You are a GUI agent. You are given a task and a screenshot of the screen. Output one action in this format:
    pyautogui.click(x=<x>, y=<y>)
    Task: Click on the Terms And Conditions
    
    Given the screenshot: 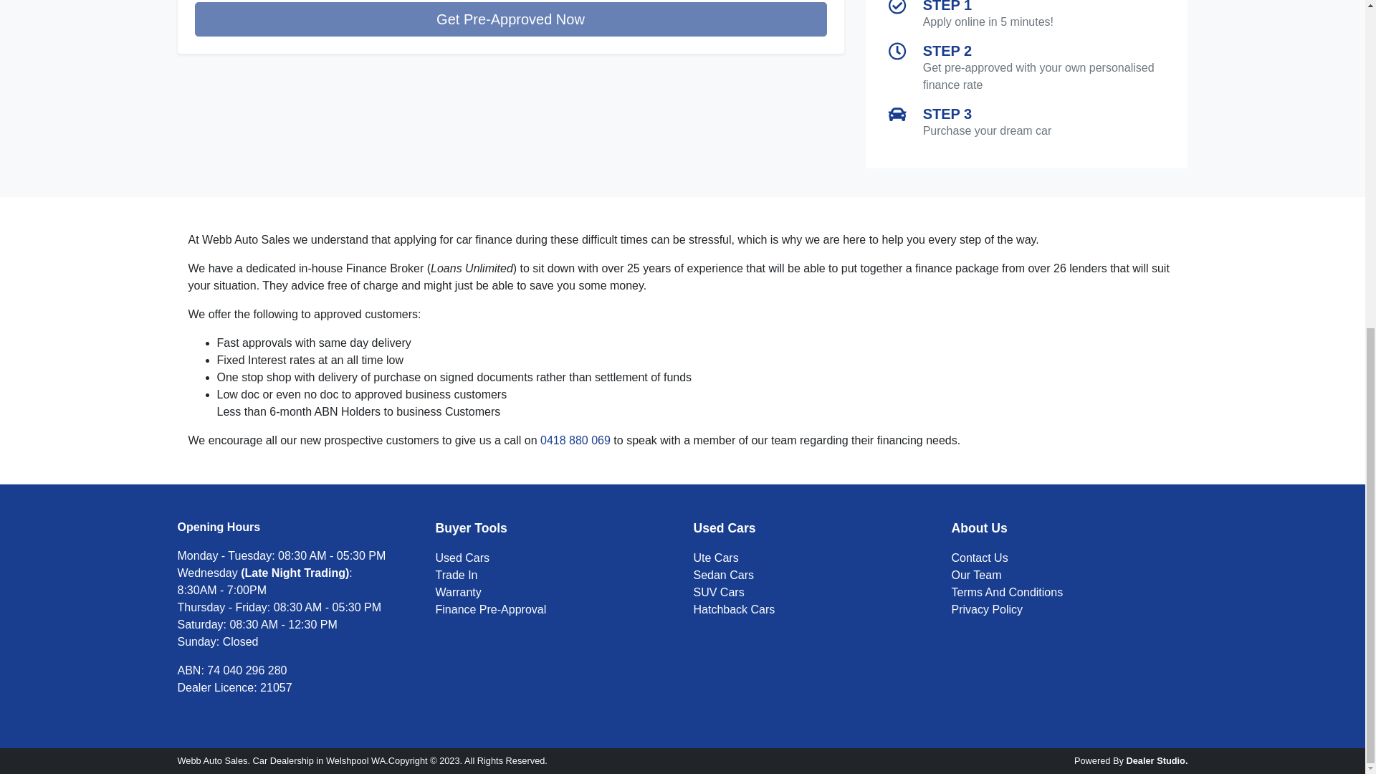 What is the action you would take?
    pyautogui.click(x=1008, y=592)
    